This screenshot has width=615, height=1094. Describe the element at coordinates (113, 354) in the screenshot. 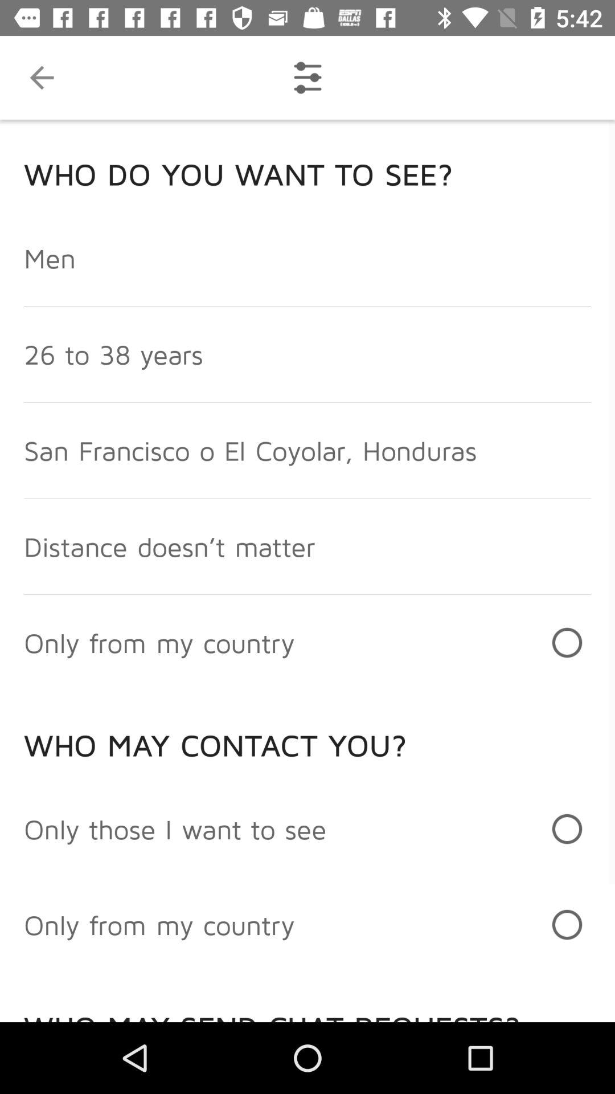

I see `scroll until 26 to 38` at that location.